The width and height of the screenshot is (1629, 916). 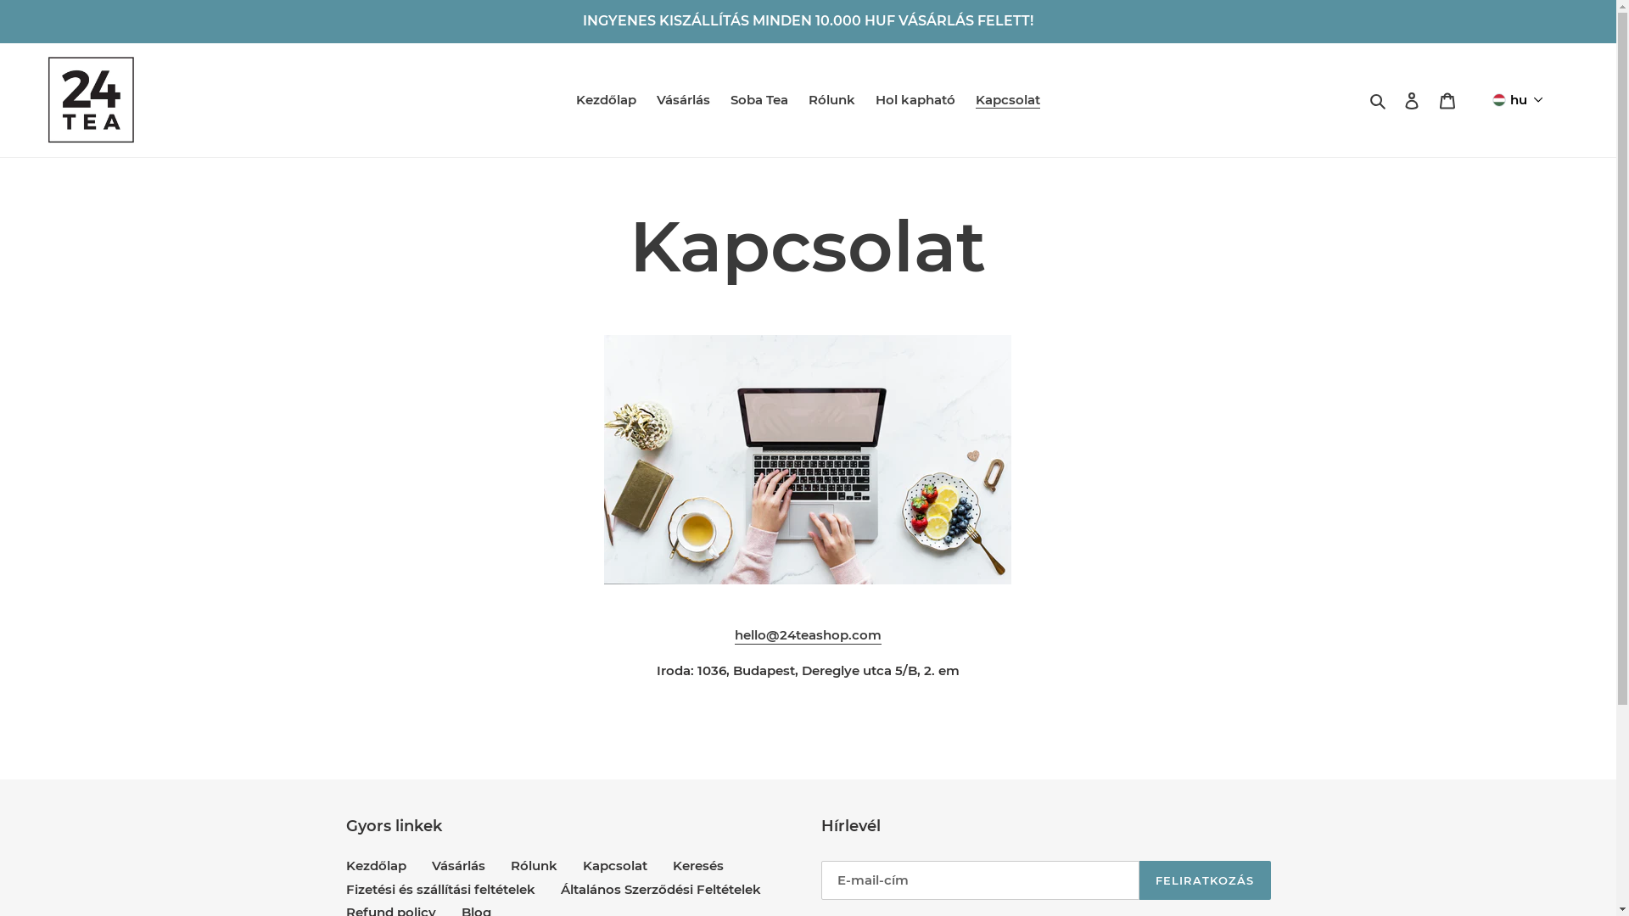 I want to click on Kapcsolat, so click(x=1008, y=100).